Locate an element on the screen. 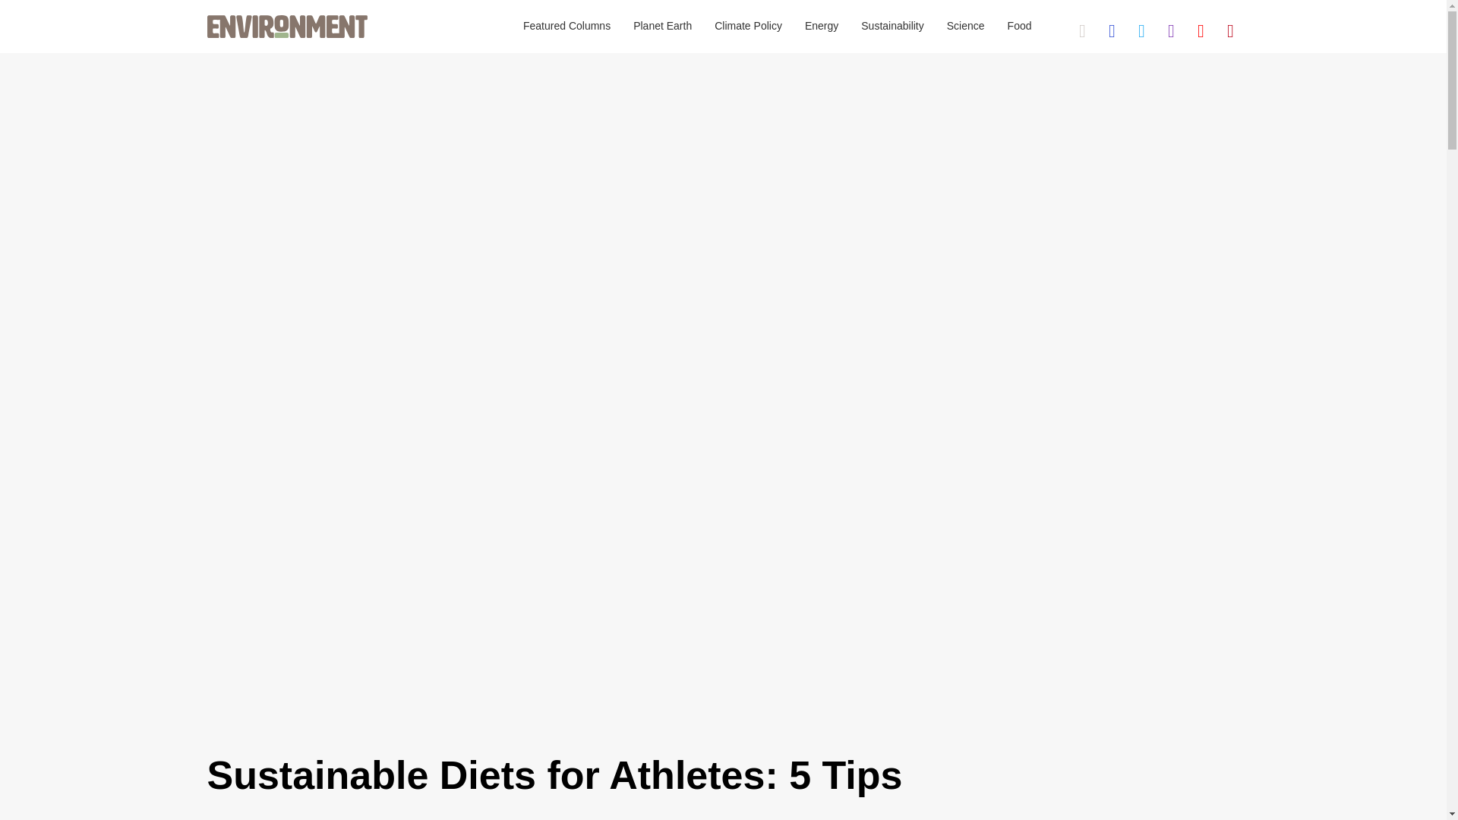  Energy is located at coordinates (822, 27).